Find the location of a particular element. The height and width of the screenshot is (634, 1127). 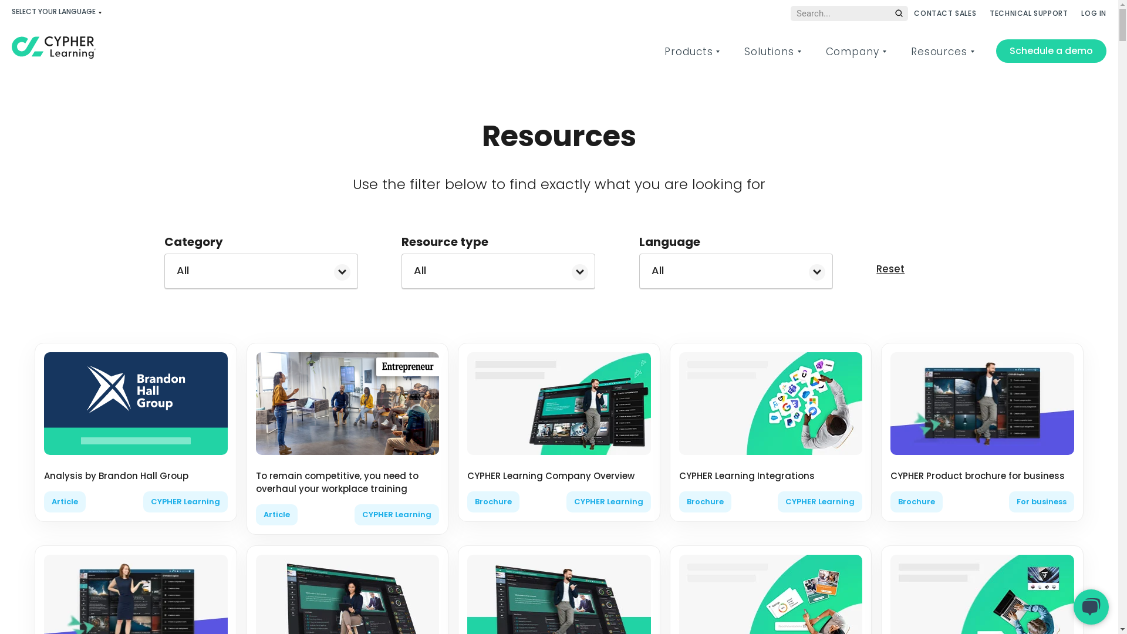

Company is located at coordinates (852, 52).